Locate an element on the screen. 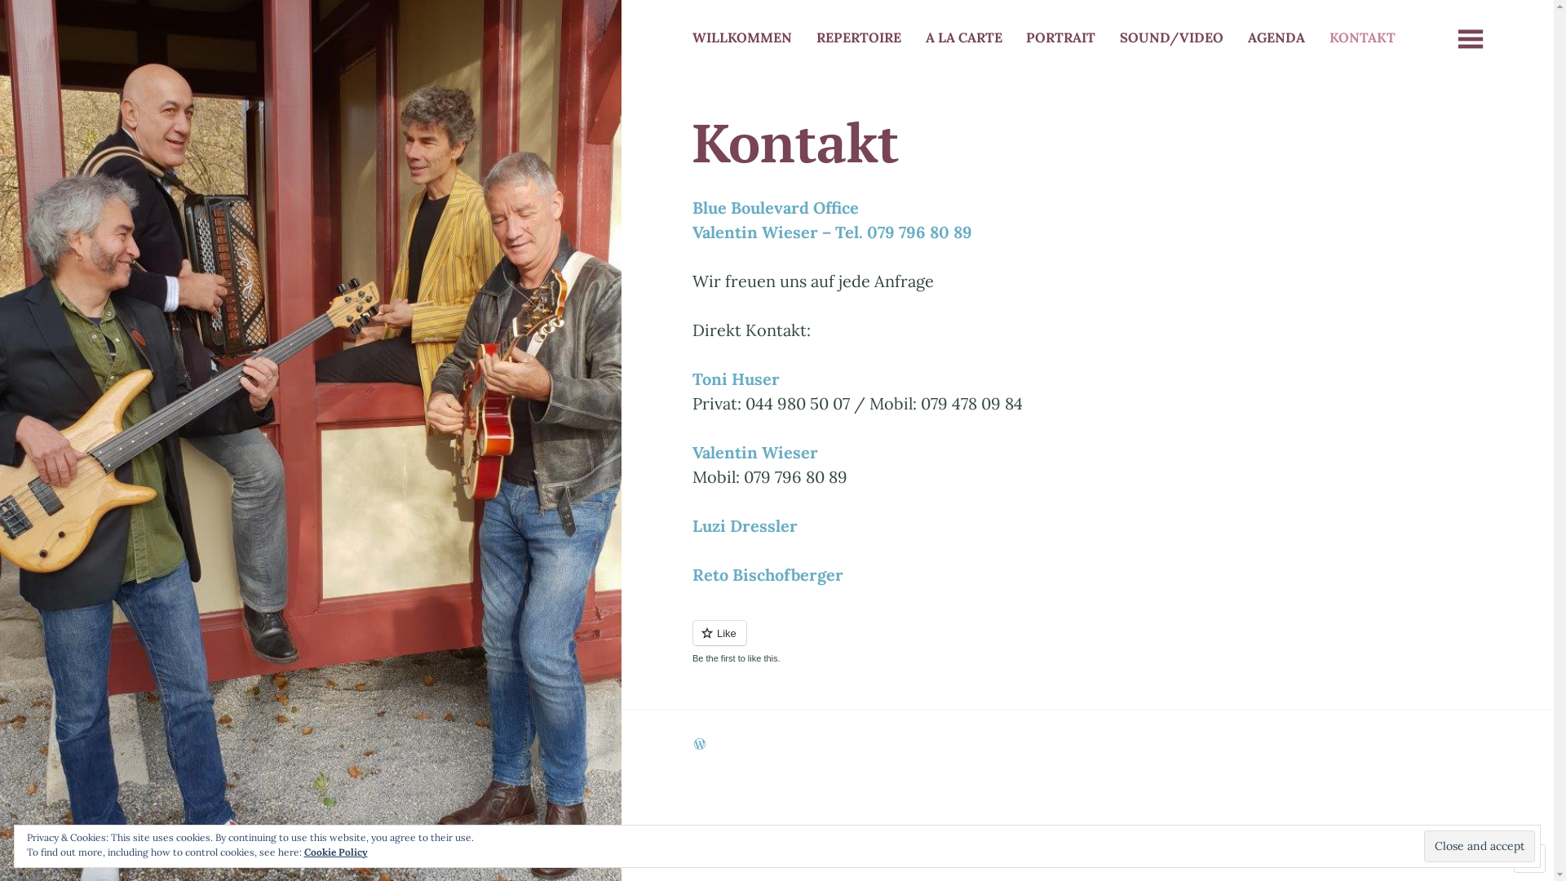 This screenshot has height=881, width=1566. Reto Bischofberger is located at coordinates (768, 574).